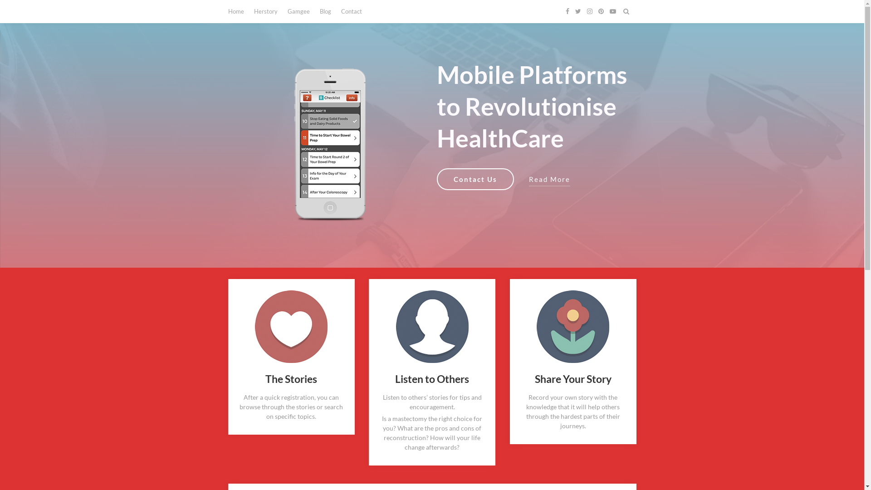  I want to click on Herstory, so click(266, 11).